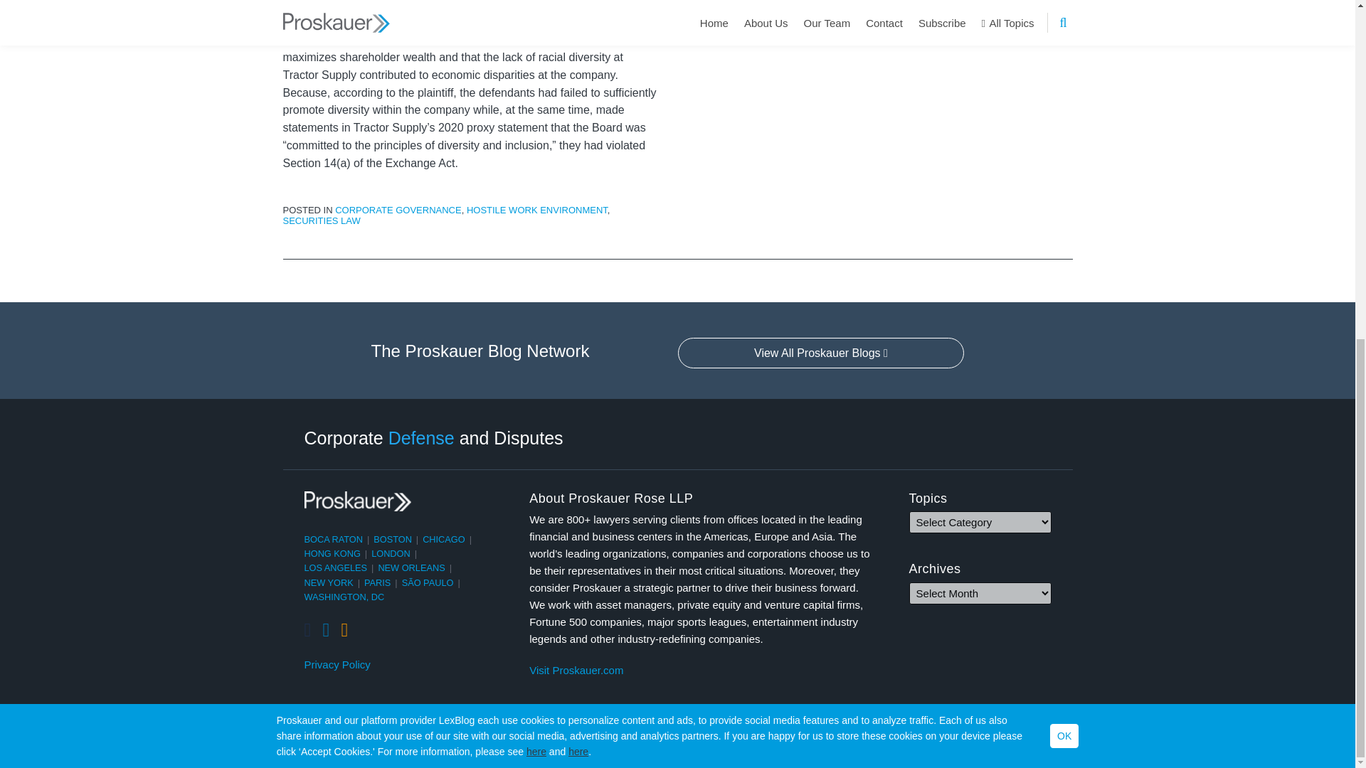 This screenshot has height=768, width=1366. I want to click on Privacy Policy, so click(337, 665).